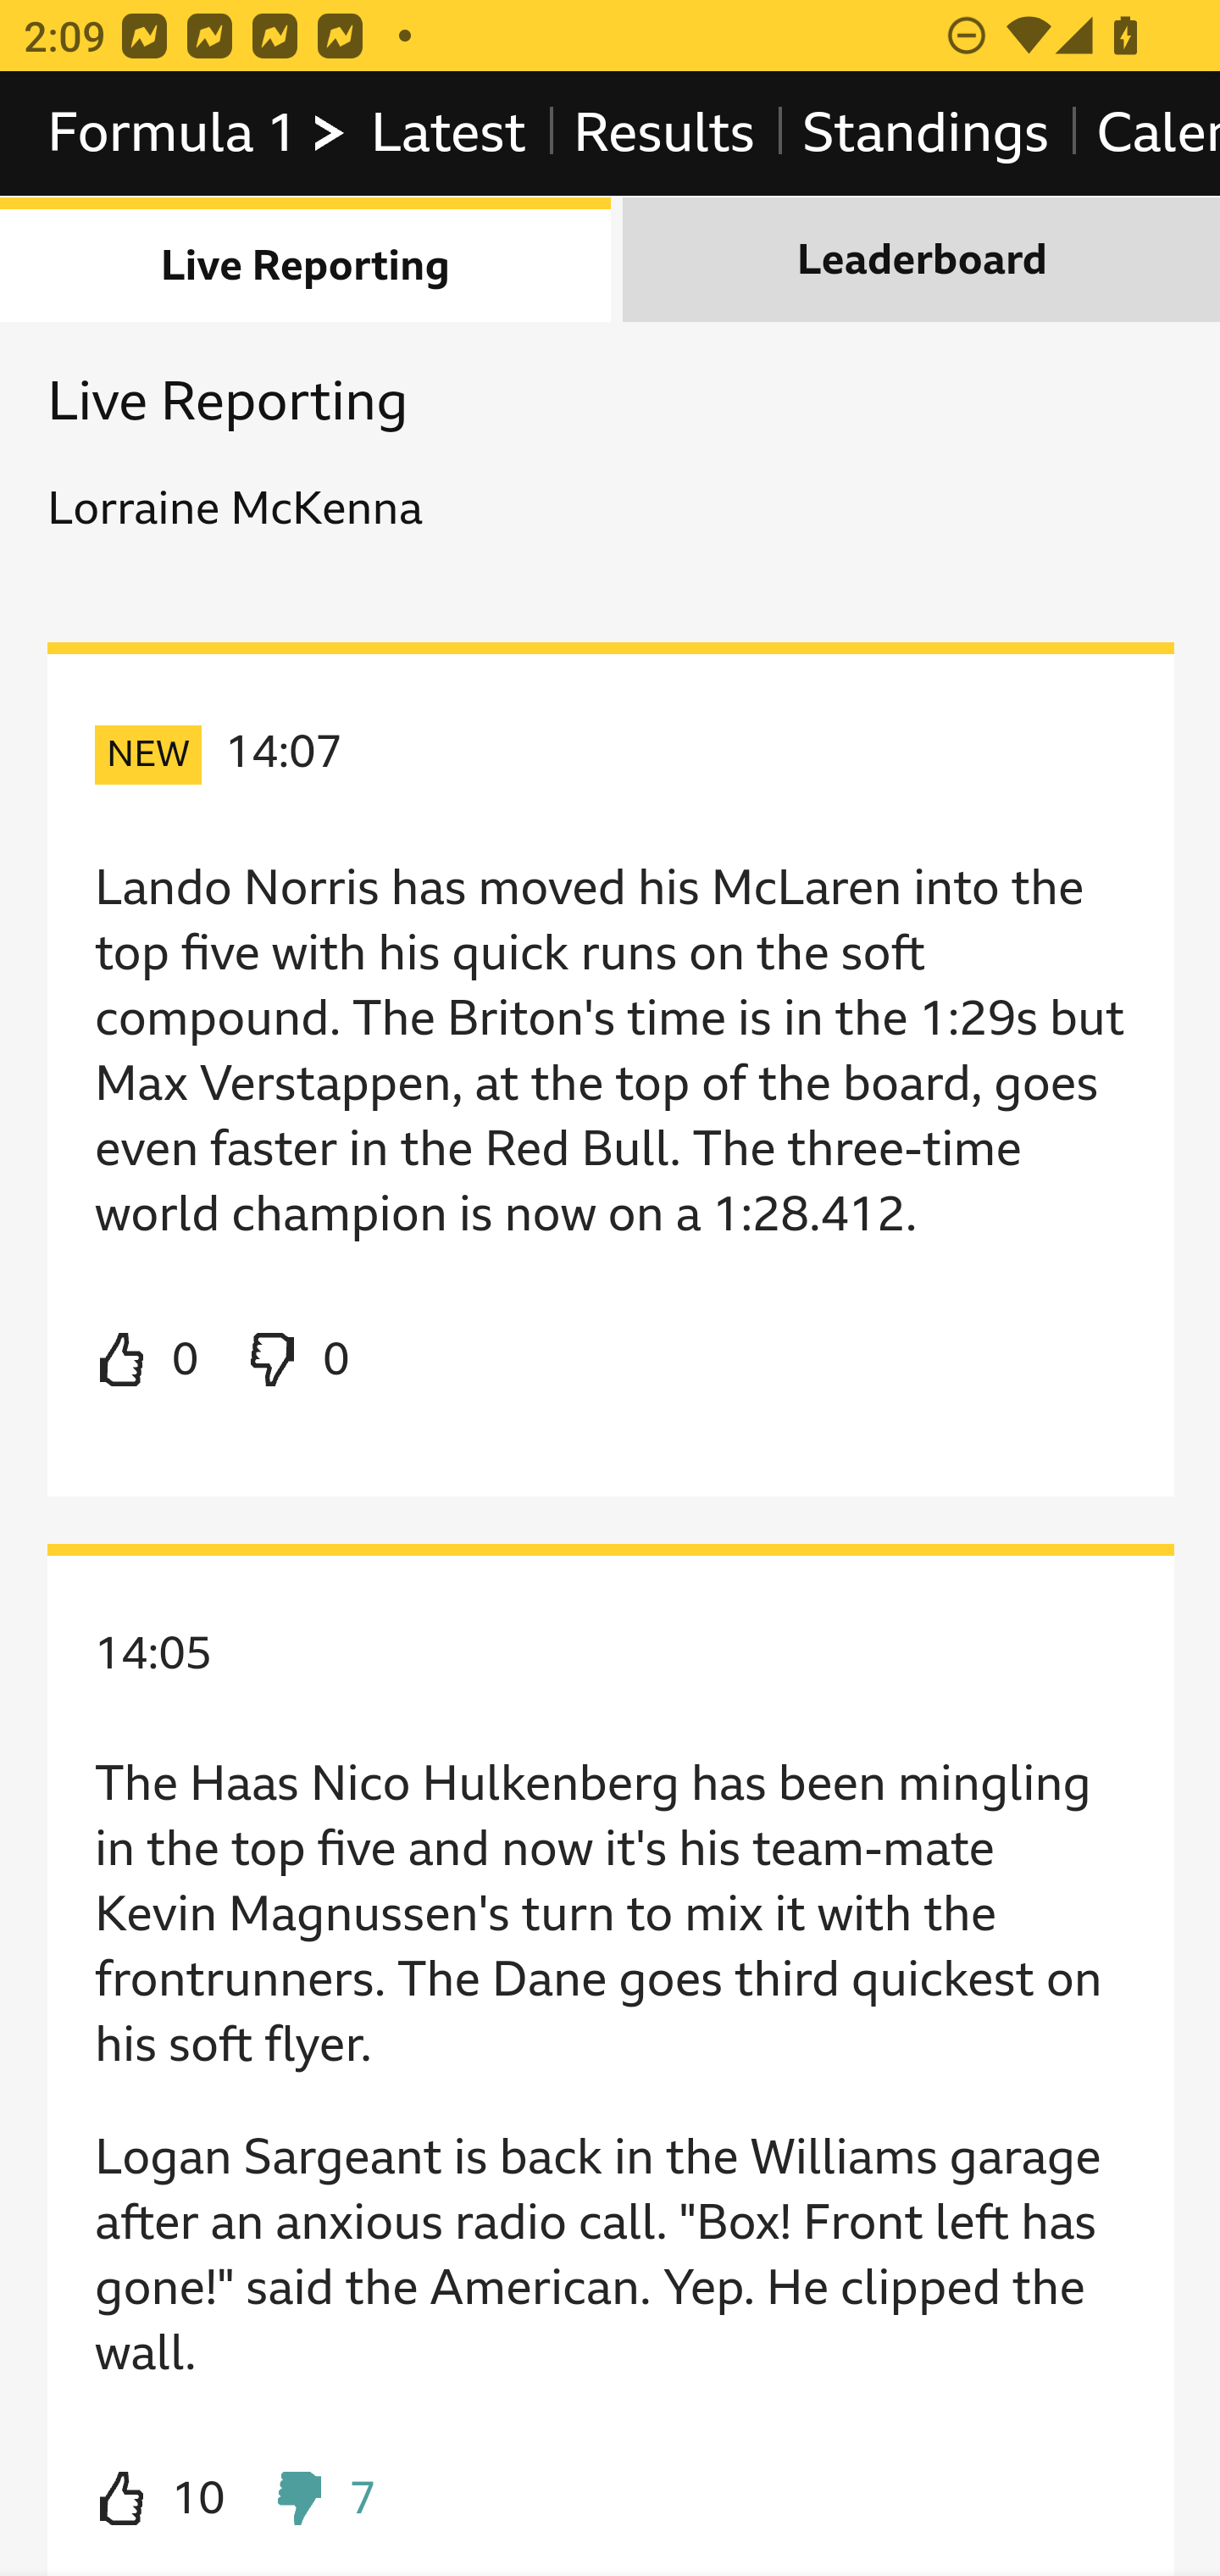 This screenshot has width=1220, height=2576. Describe the element at coordinates (307, 261) in the screenshot. I see `Live Reporting` at that location.